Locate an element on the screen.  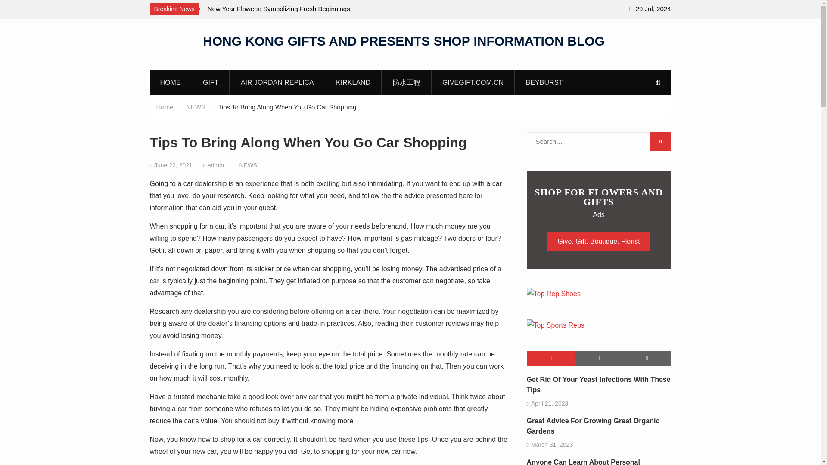
KIRKLAND is located at coordinates (353, 82).